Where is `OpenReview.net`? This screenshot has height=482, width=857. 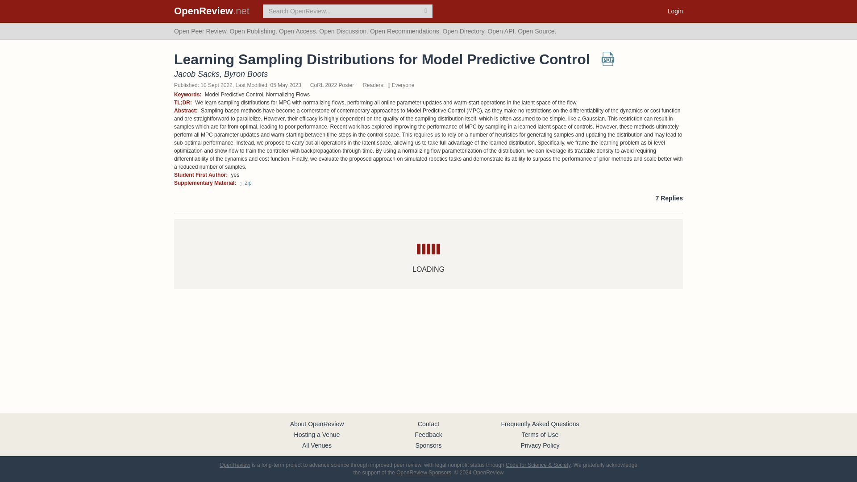 OpenReview.net is located at coordinates (212, 11).